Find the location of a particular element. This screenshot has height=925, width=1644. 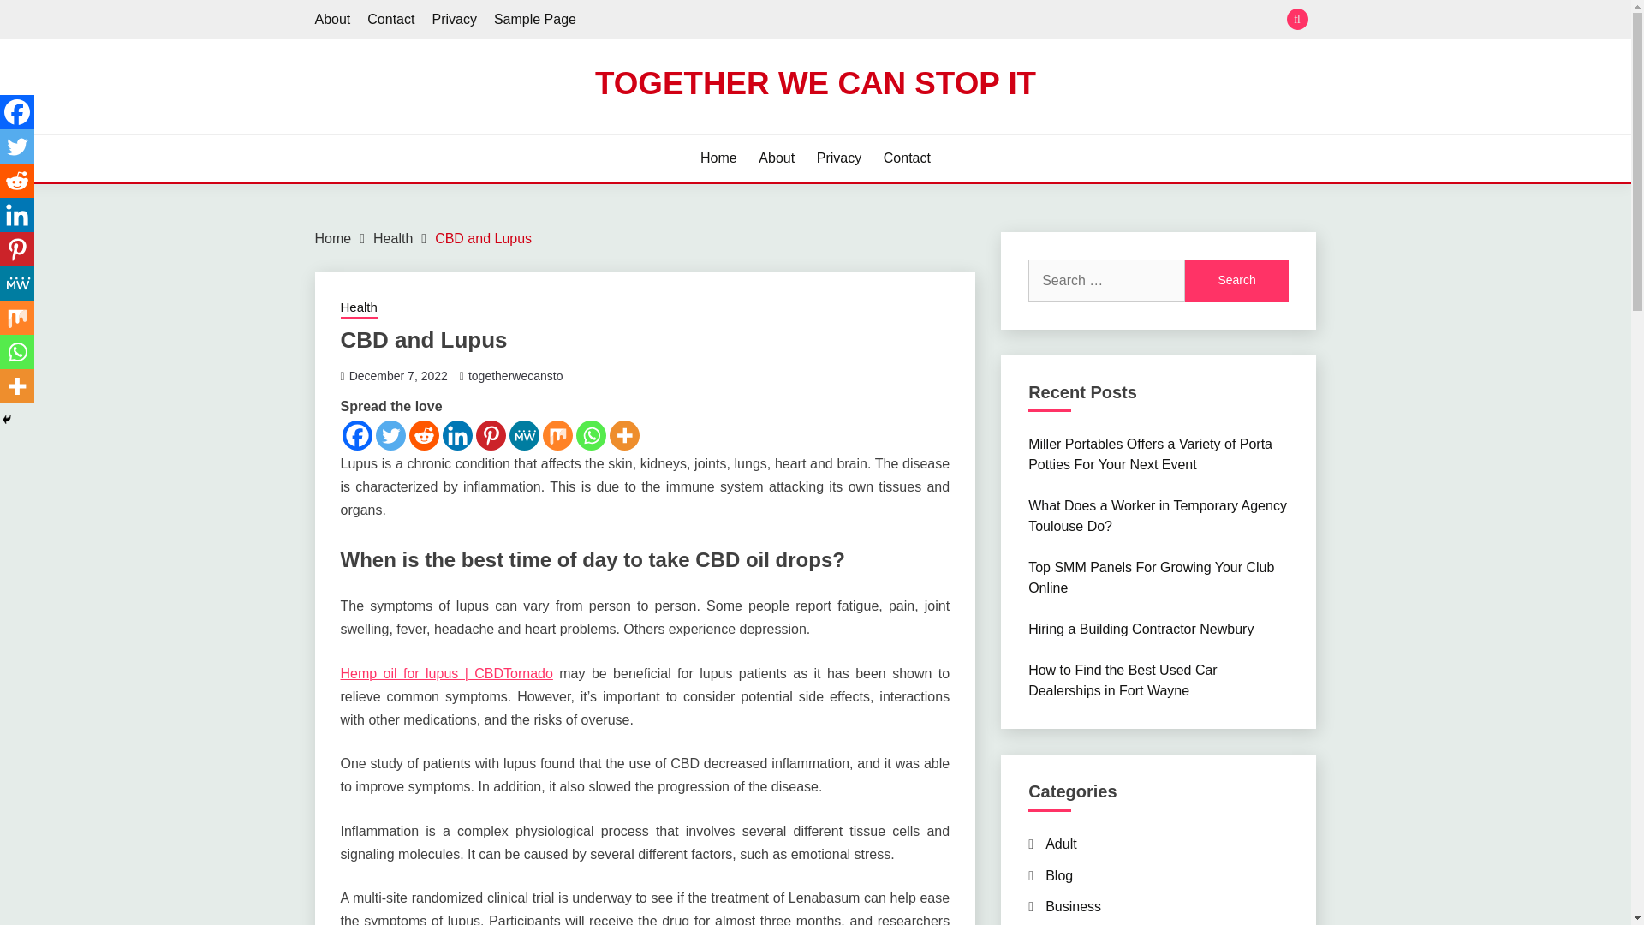

togetherwecansto is located at coordinates (515, 375).